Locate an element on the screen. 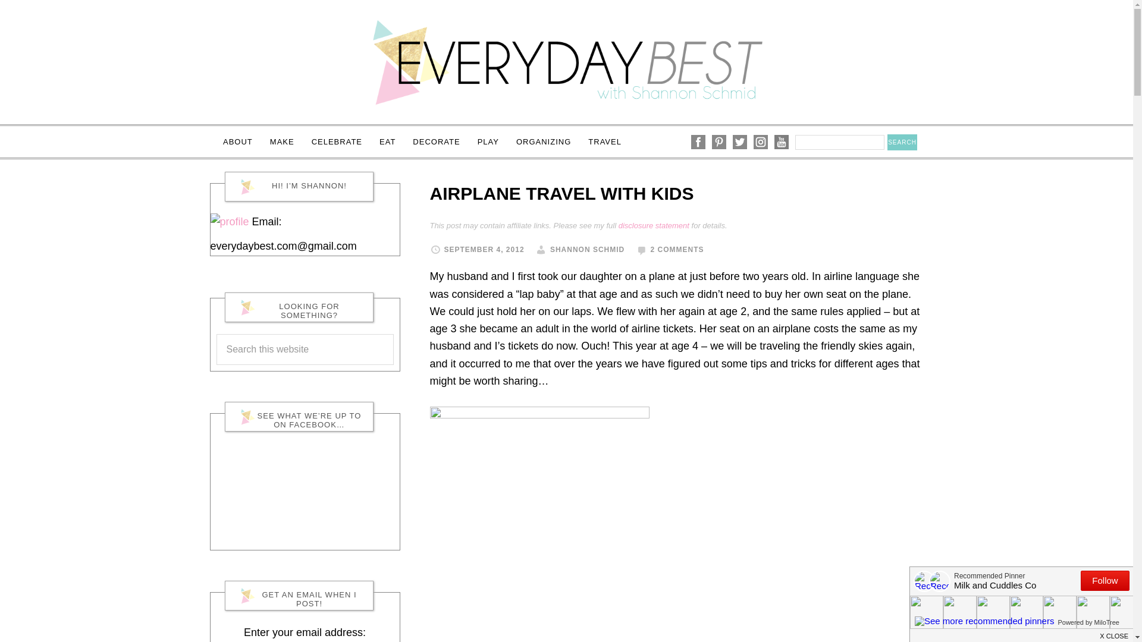 This screenshot has width=1142, height=642. EAT is located at coordinates (387, 141).